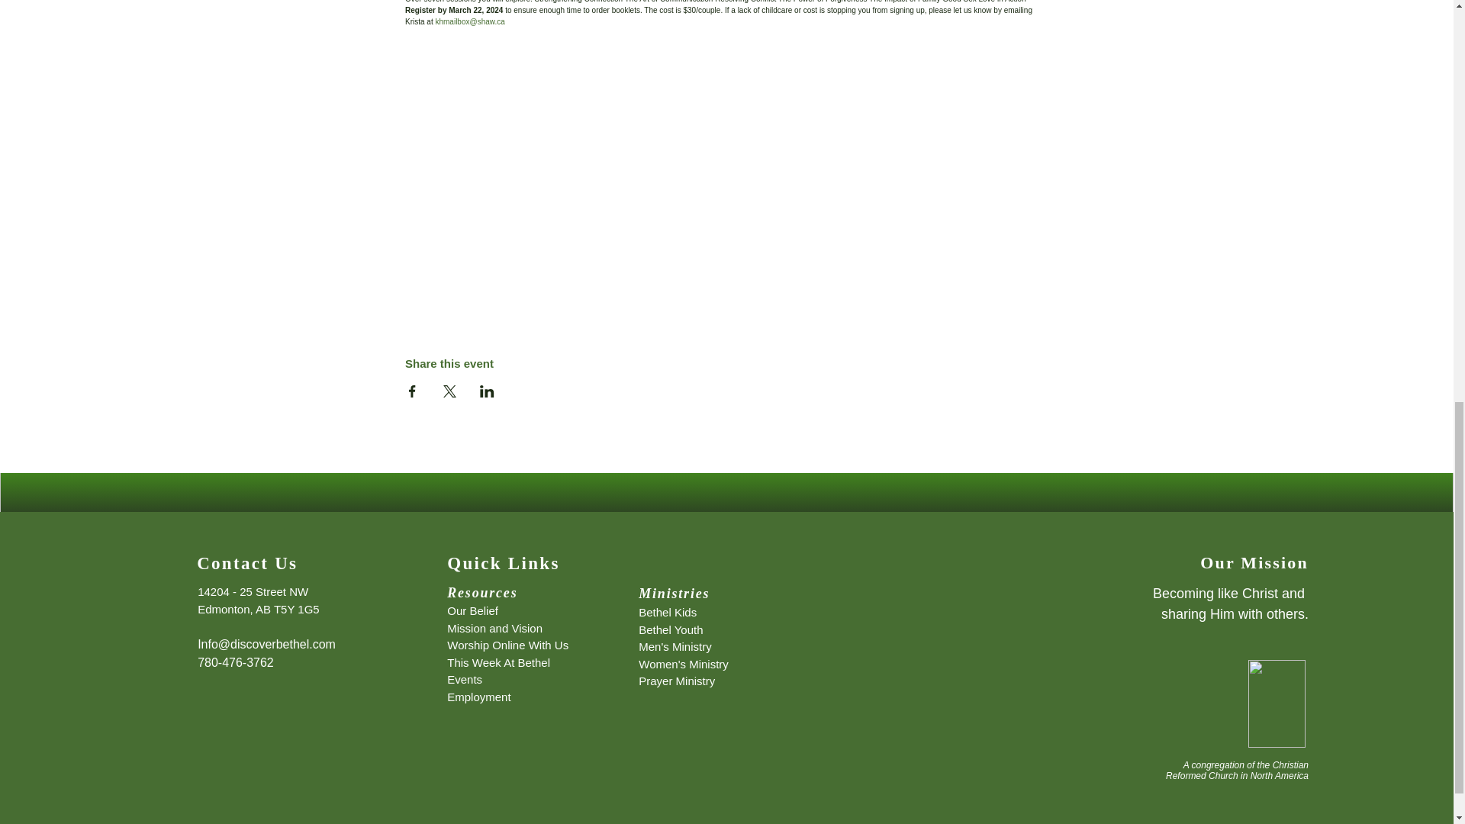  I want to click on This Week At Bethel, so click(498, 662).